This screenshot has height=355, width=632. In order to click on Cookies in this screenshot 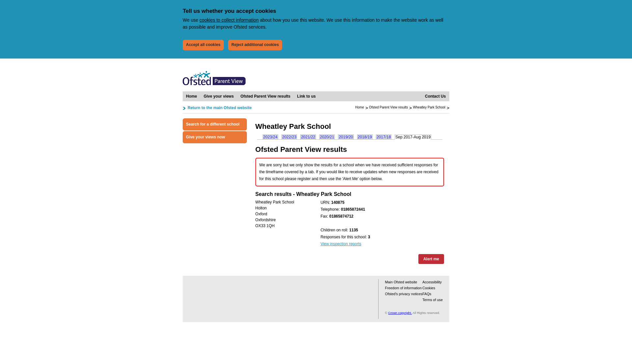, I will do `click(429, 288)`.